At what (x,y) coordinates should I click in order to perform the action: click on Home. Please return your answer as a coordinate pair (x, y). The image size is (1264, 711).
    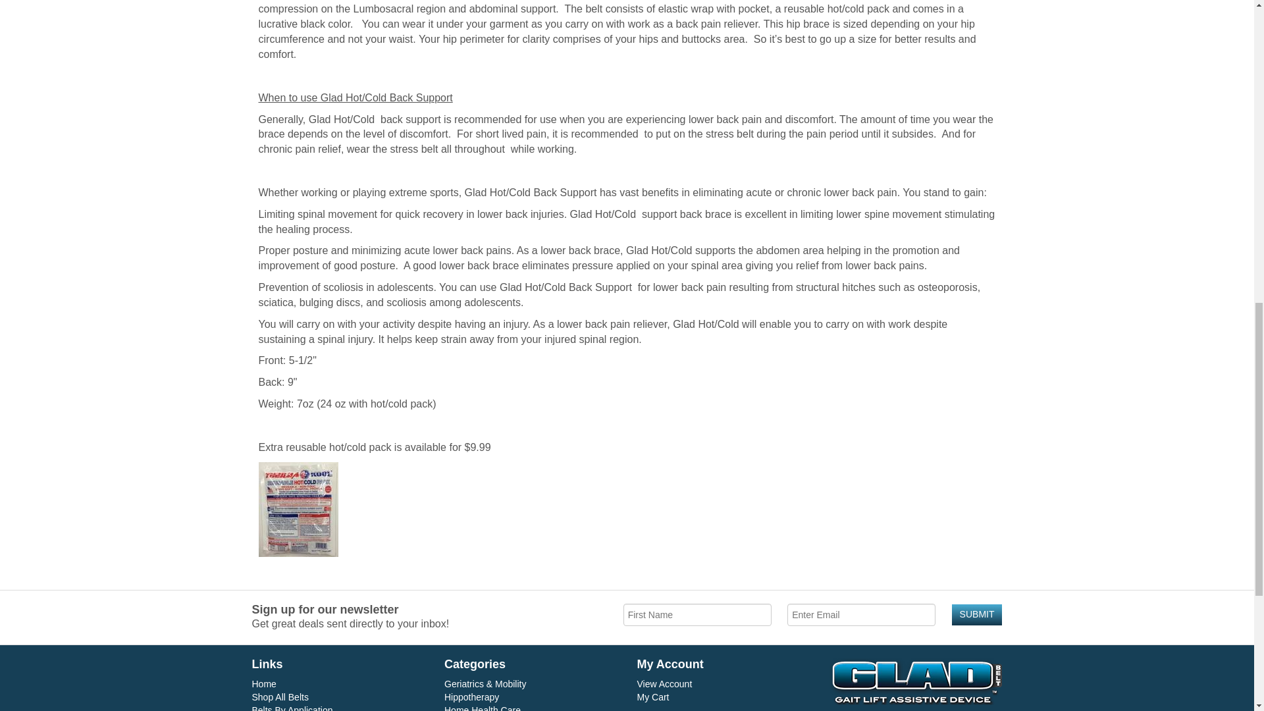
    Looking at the image, I should click on (263, 683).